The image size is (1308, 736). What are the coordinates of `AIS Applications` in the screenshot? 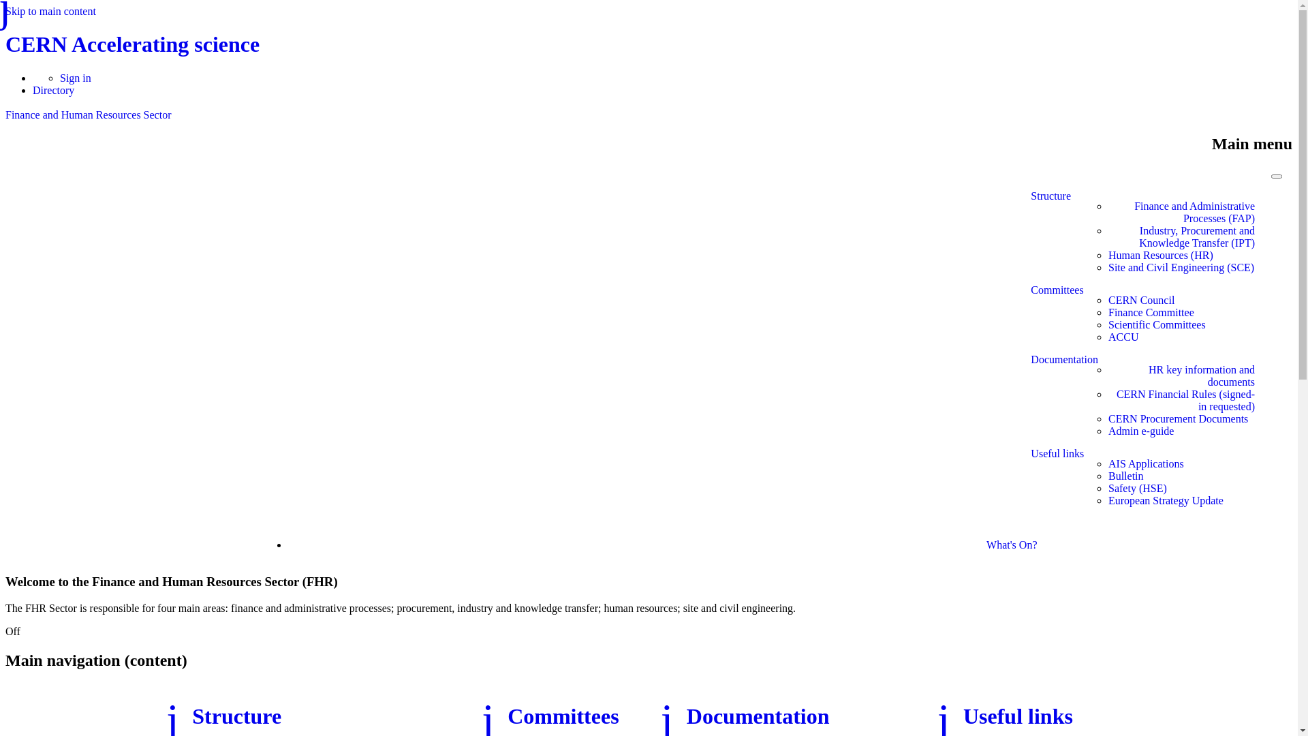 It's located at (1146, 464).